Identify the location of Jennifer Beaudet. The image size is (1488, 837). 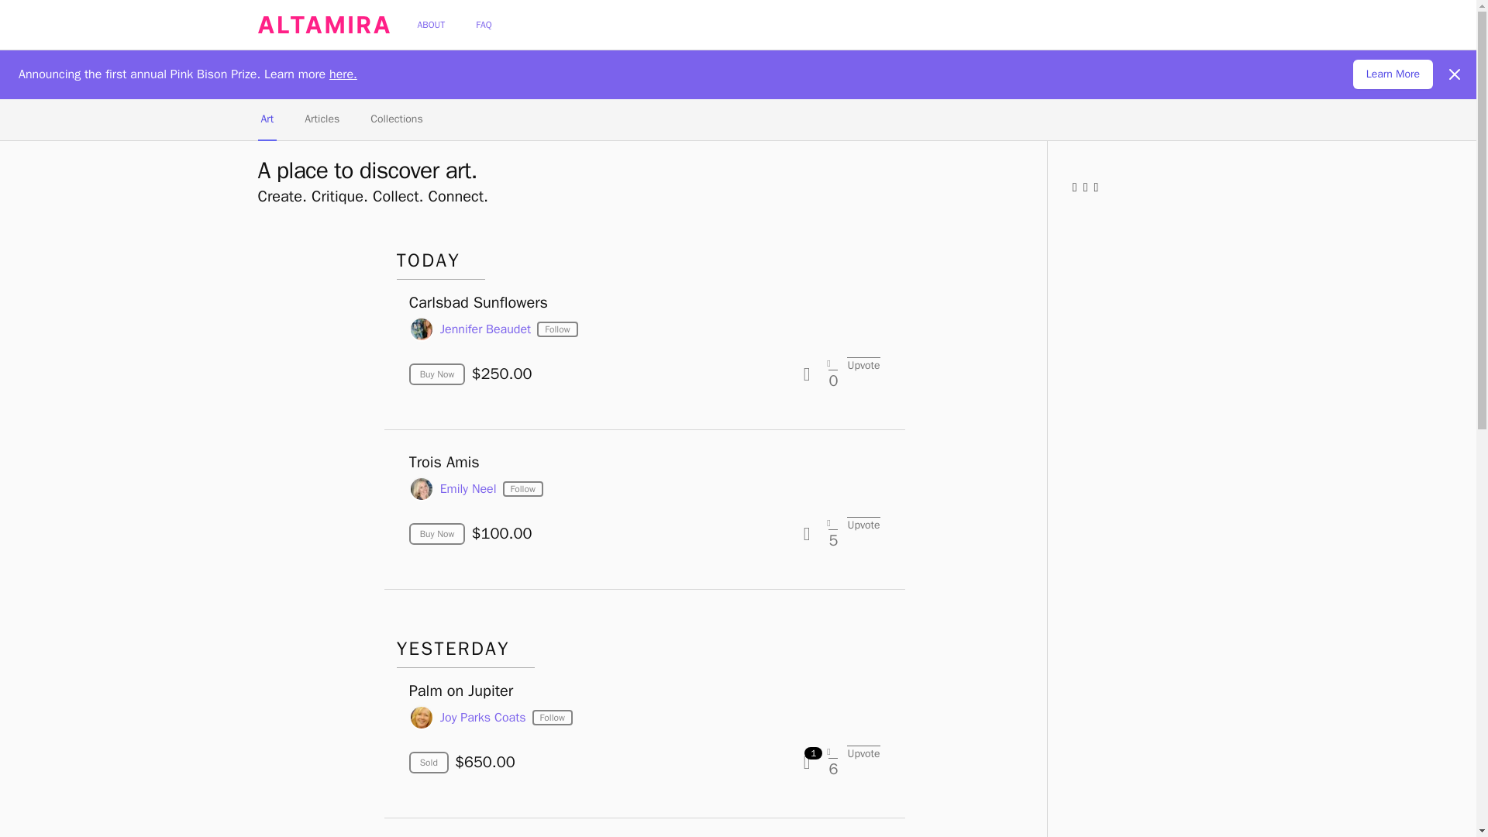
(485, 329).